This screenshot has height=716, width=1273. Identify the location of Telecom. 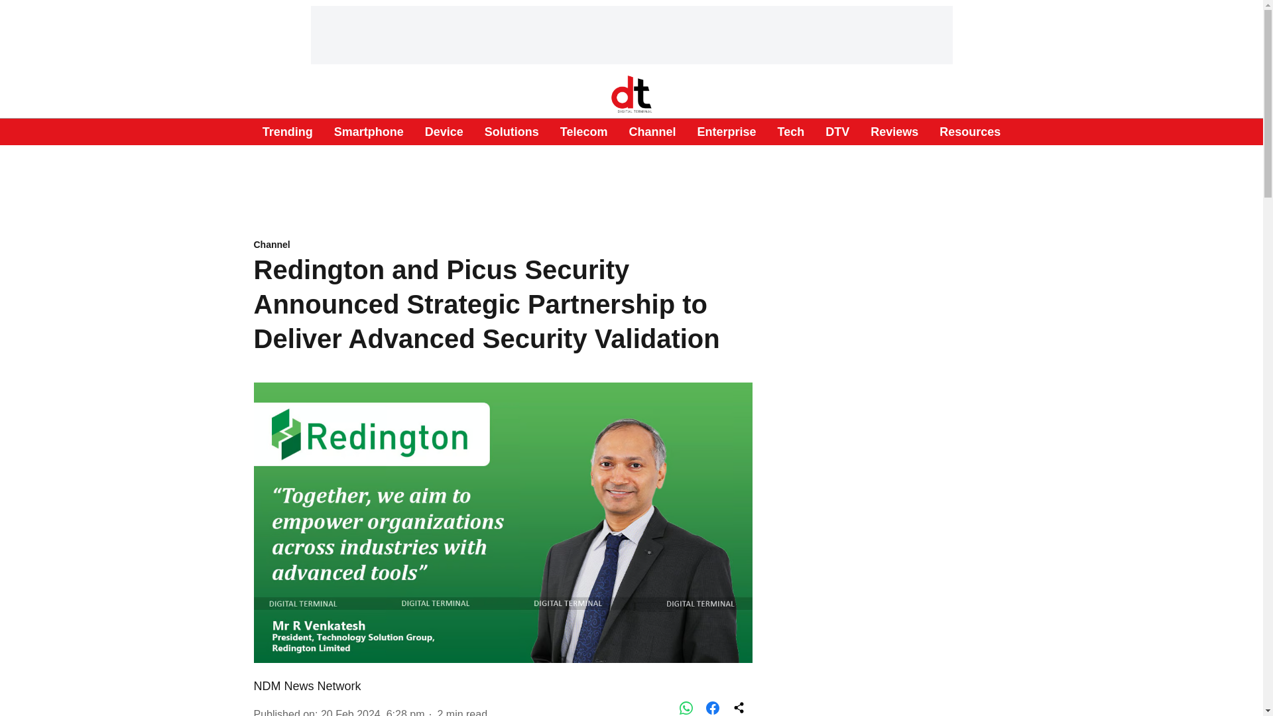
(583, 131).